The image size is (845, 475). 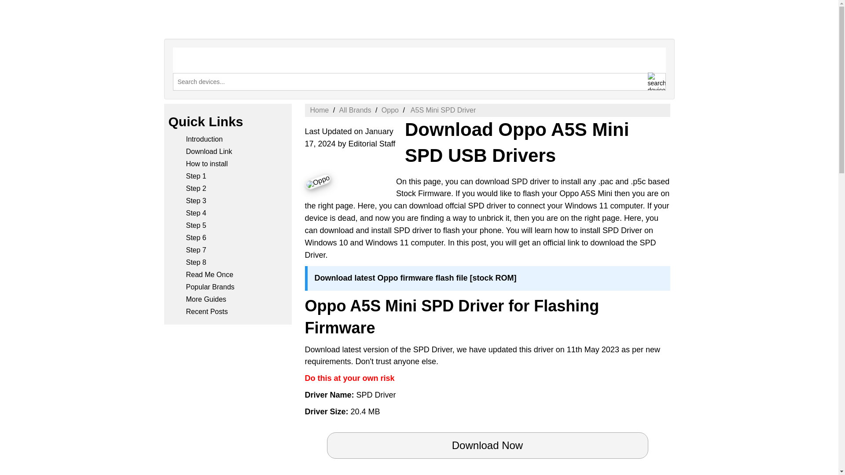 What do you see at coordinates (609, 55) in the screenshot?
I see `Realme` at bounding box center [609, 55].